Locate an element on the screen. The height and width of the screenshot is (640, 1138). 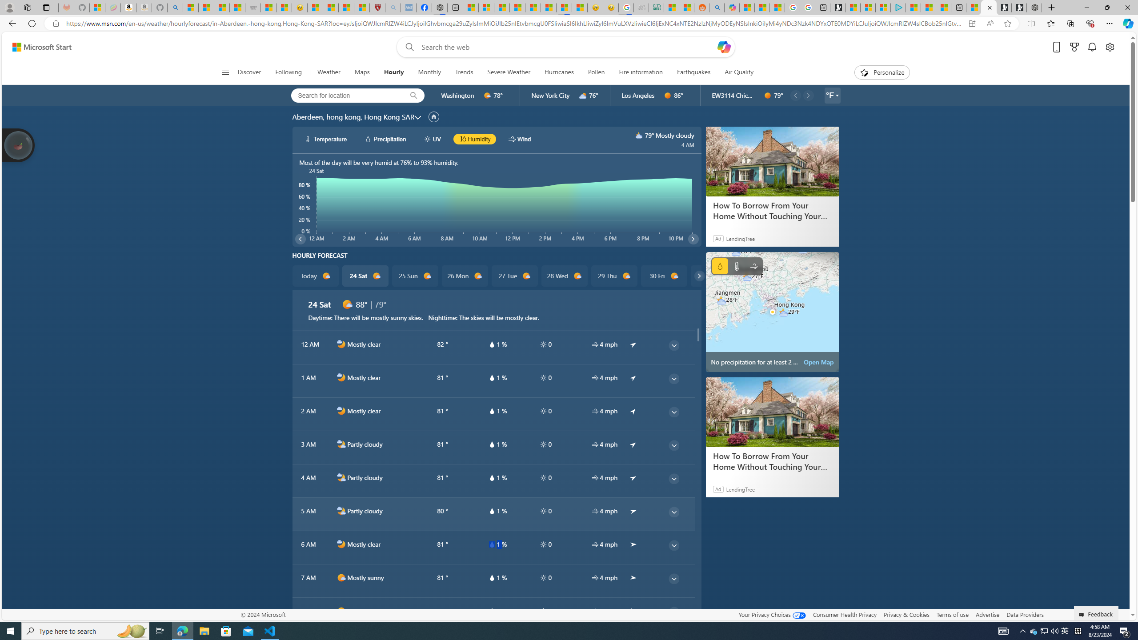
27 Tue d1000 is located at coordinates (515, 276).